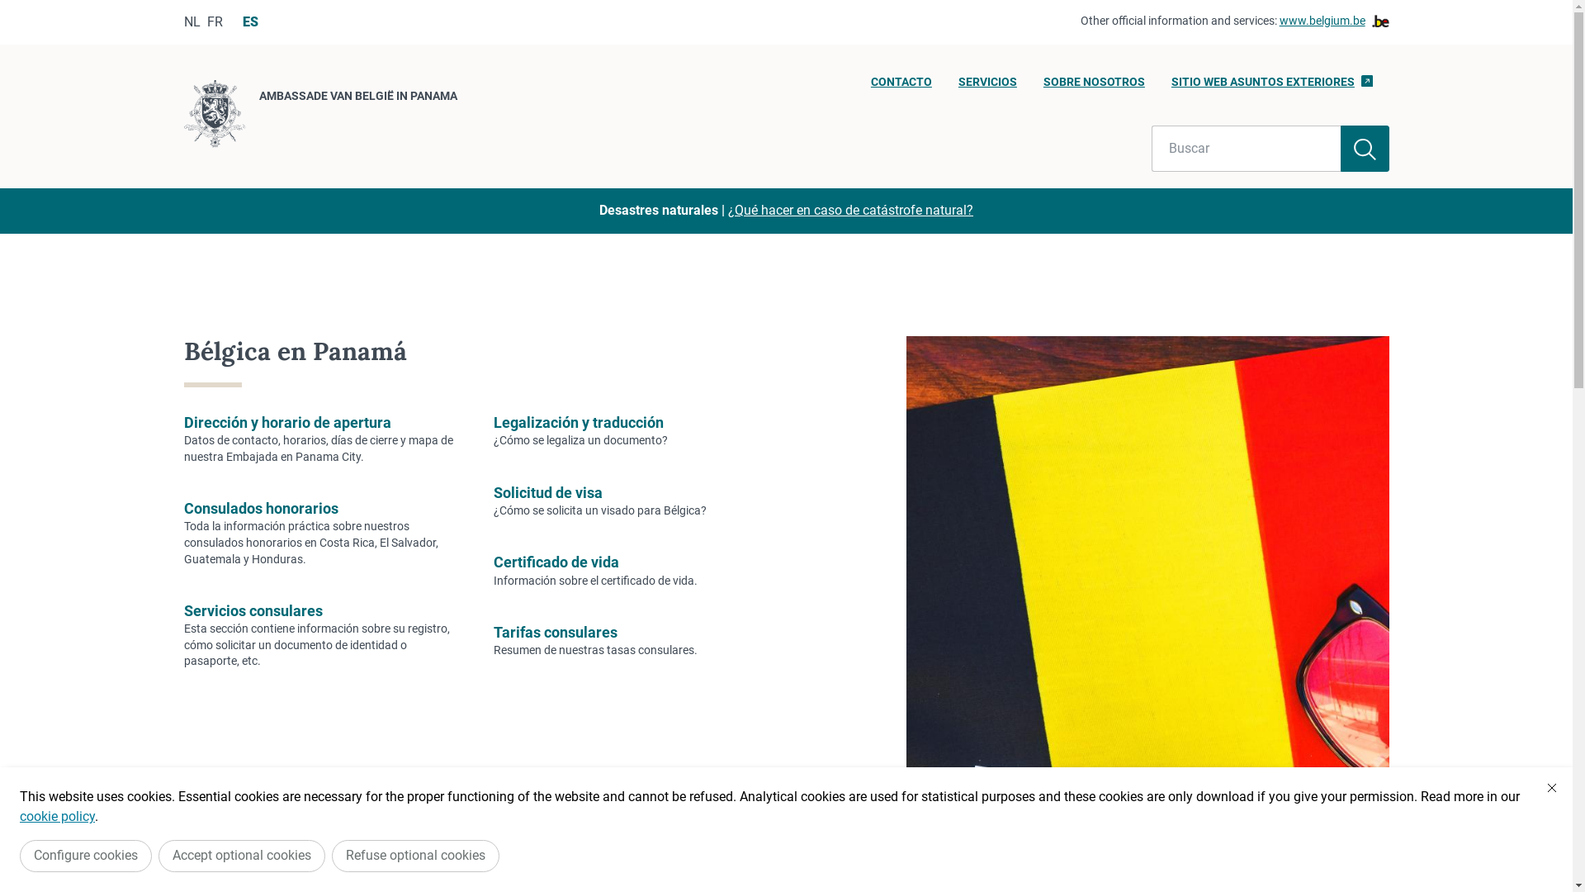 This screenshot has height=892, width=1585. What do you see at coordinates (8, 5) in the screenshot?
I see `Skip to main content` at bounding box center [8, 5].